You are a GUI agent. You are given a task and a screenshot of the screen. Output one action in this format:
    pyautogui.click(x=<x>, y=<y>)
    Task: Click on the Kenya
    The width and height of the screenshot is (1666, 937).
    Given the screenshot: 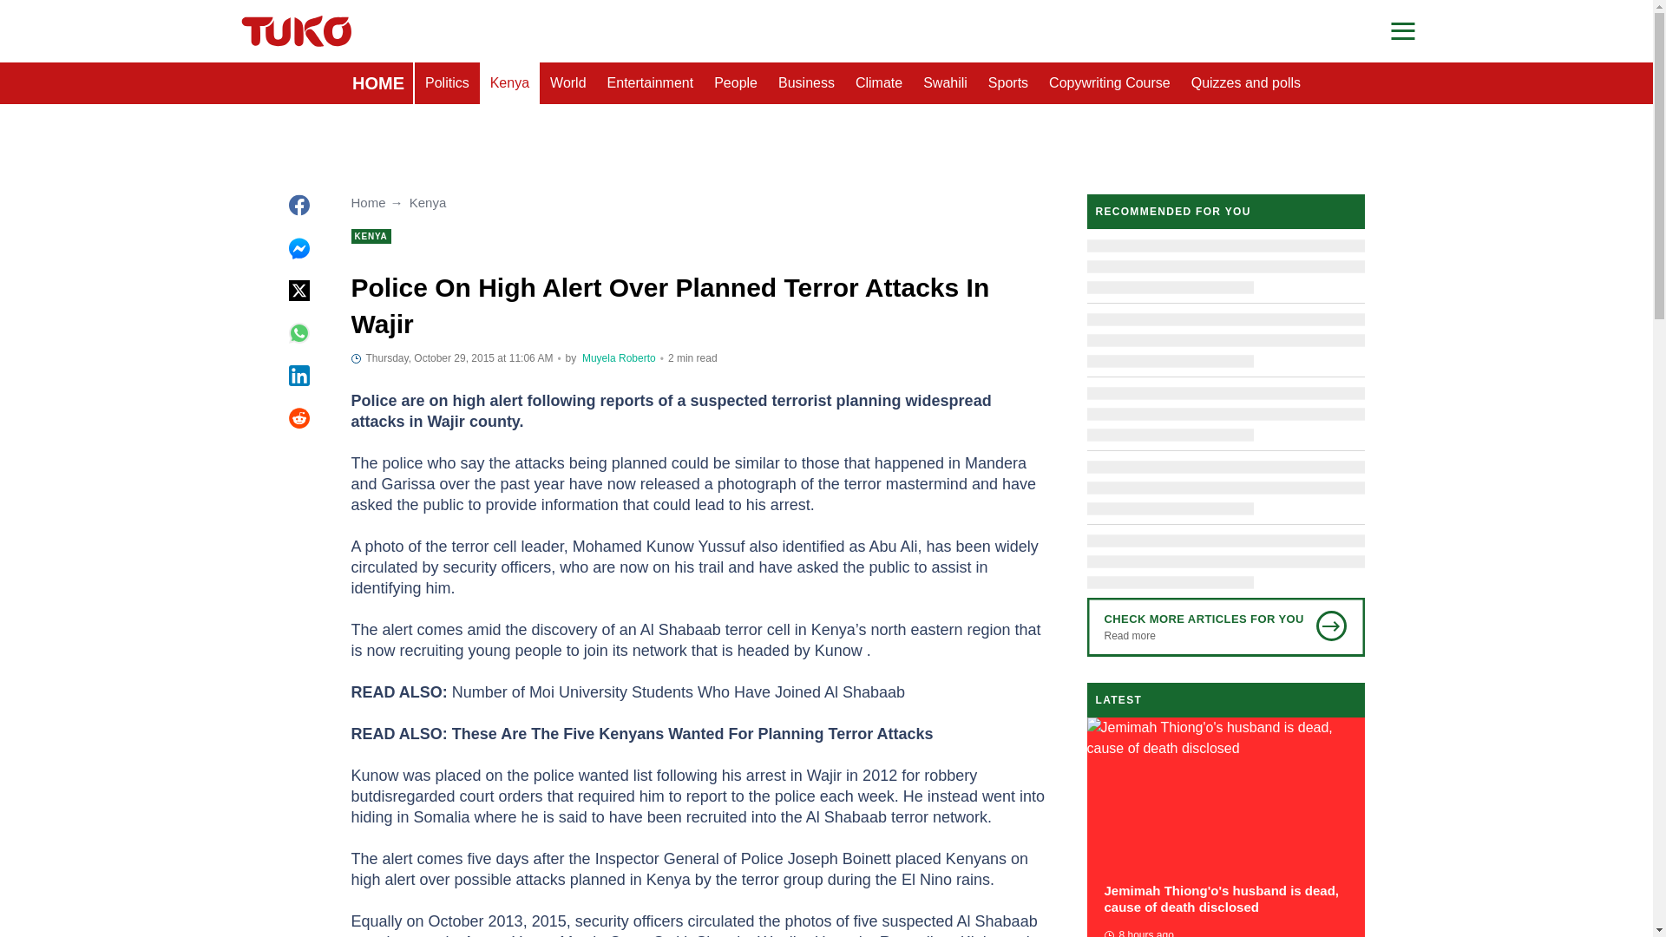 What is the action you would take?
    pyautogui.click(x=509, y=83)
    